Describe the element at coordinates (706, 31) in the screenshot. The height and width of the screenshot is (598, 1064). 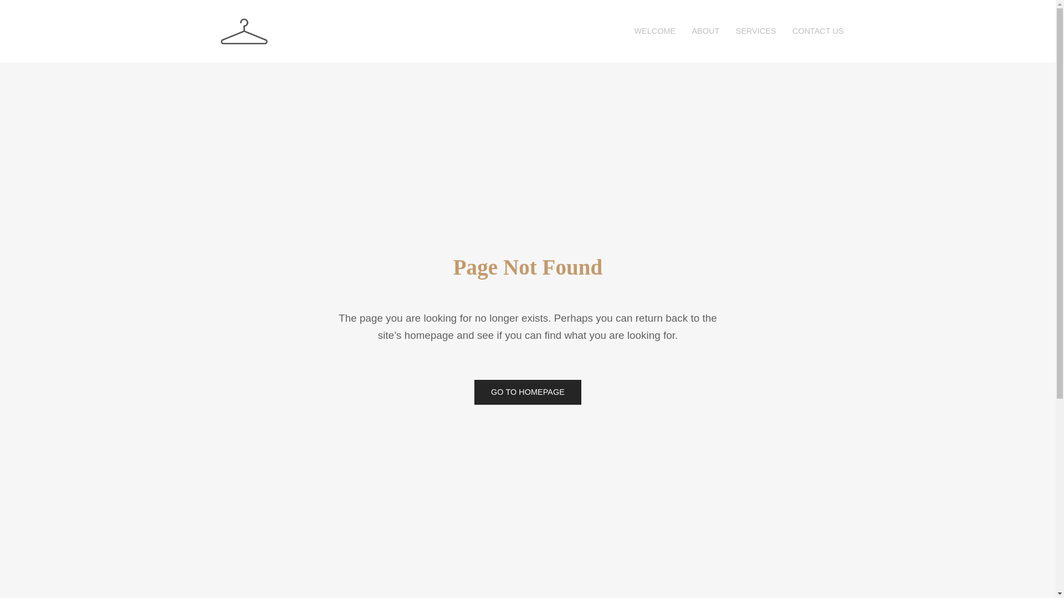
I see `ABOUT` at that location.